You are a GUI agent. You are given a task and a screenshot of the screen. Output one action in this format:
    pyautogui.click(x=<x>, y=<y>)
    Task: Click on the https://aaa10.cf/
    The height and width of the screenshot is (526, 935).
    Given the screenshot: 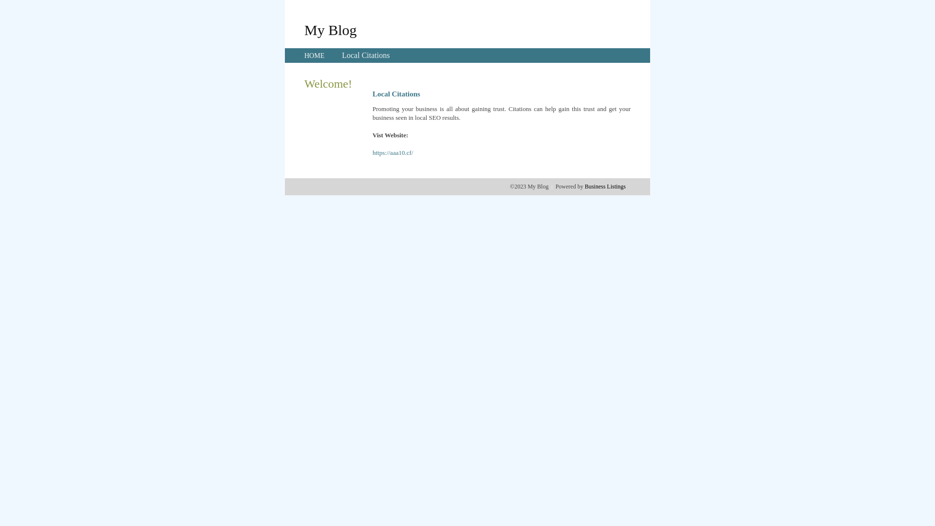 What is the action you would take?
    pyautogui.click(x=393, y=153)
    